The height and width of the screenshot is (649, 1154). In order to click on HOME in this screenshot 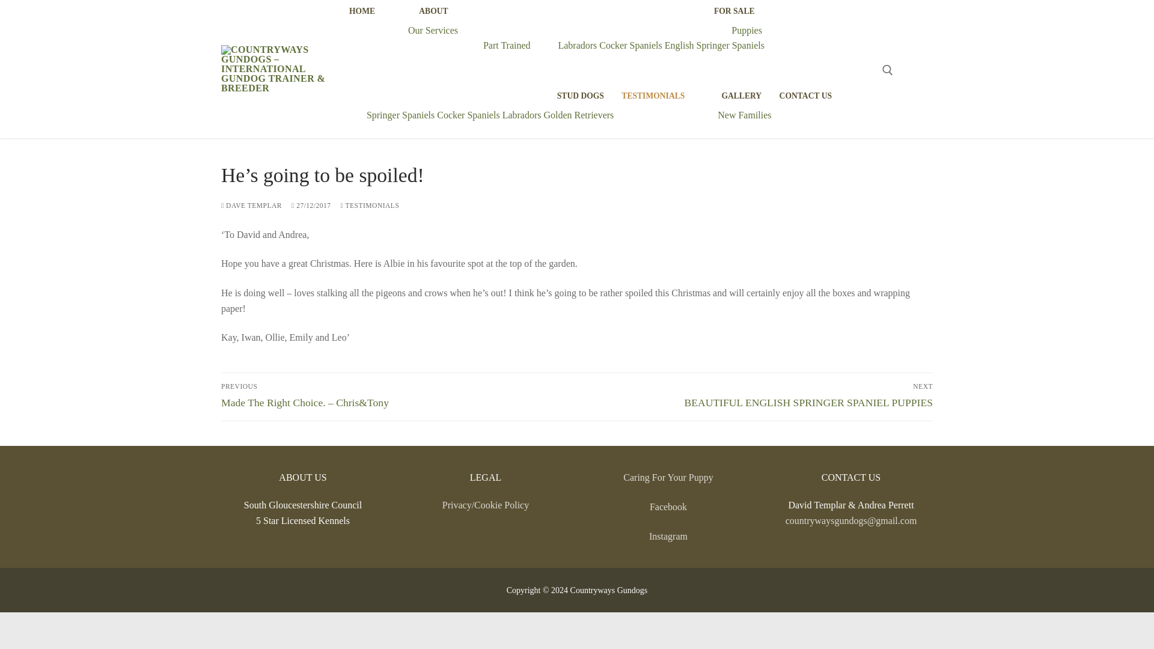, I will do `click(805, 96)`.